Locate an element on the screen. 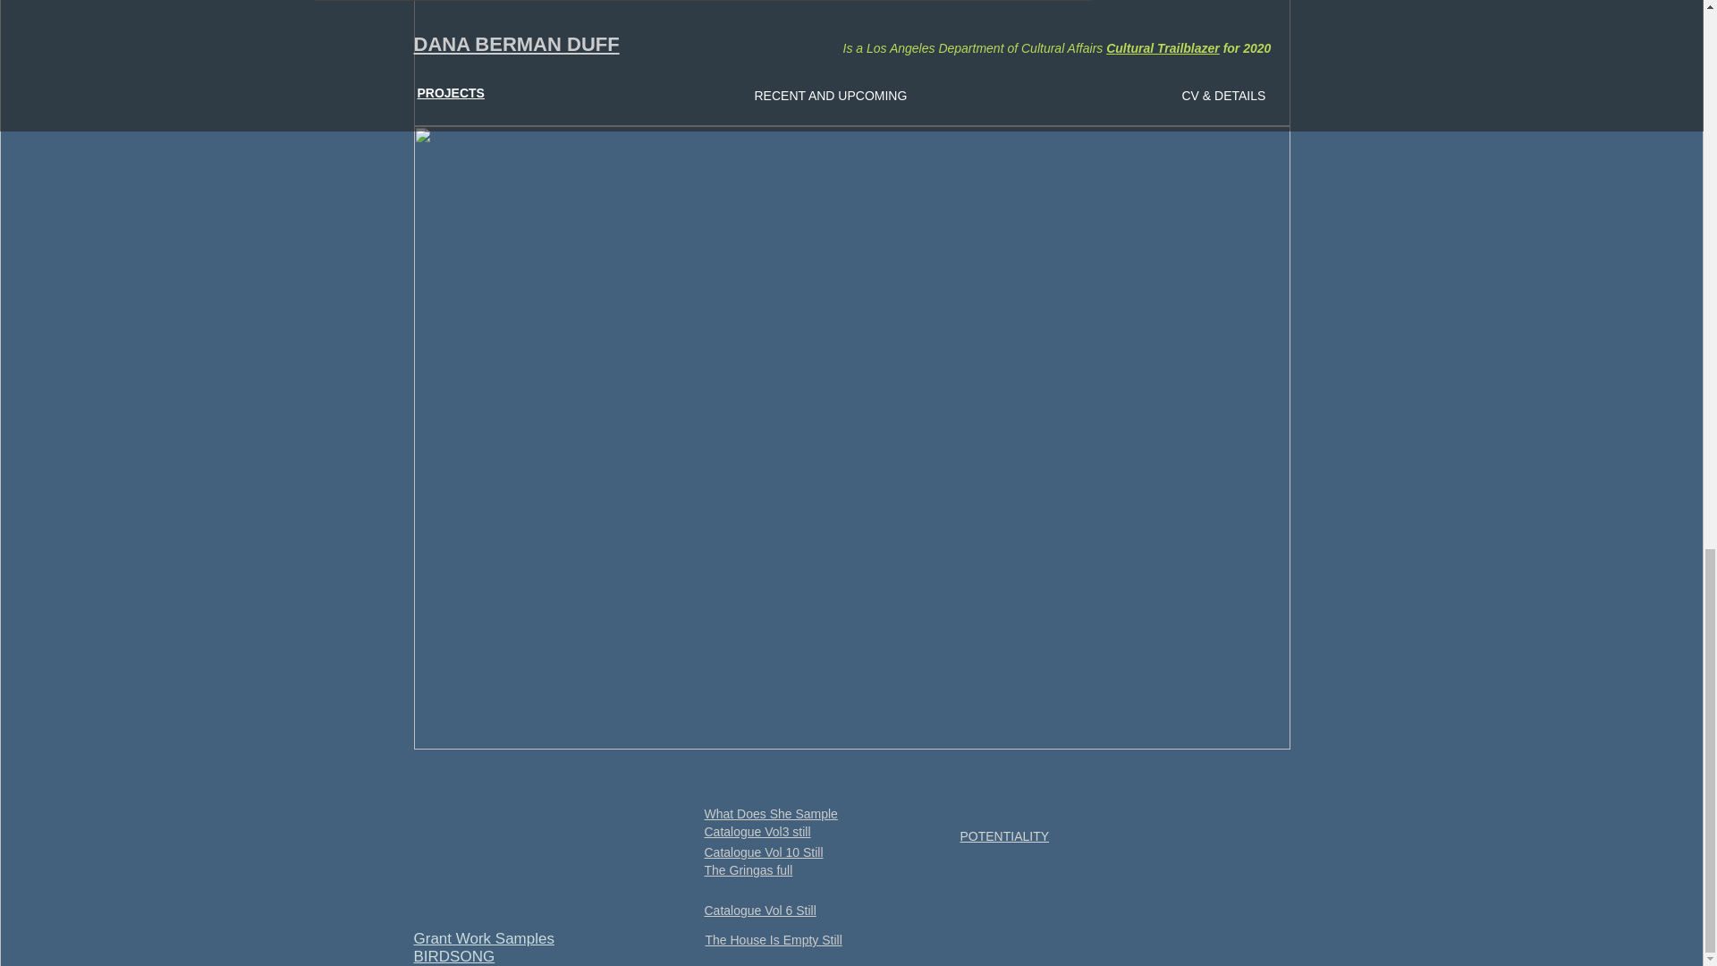 The height and width of the screenshot is (966, 1717). BIRDSONG is located at coordinates (453, 955).